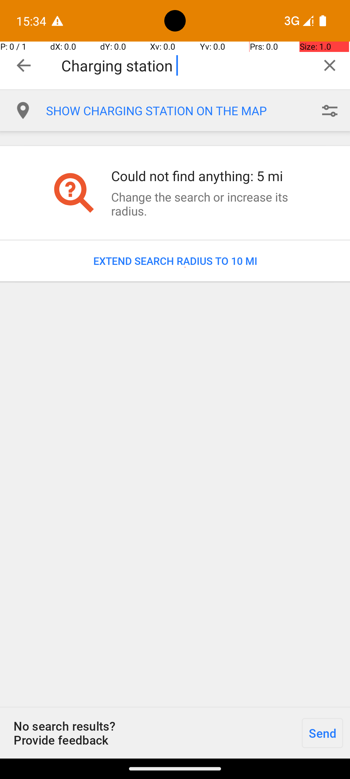  What do you see at coordinates (330, 111) in the screenshot?
I see `Custom filter` at bounding box center [330, 111].